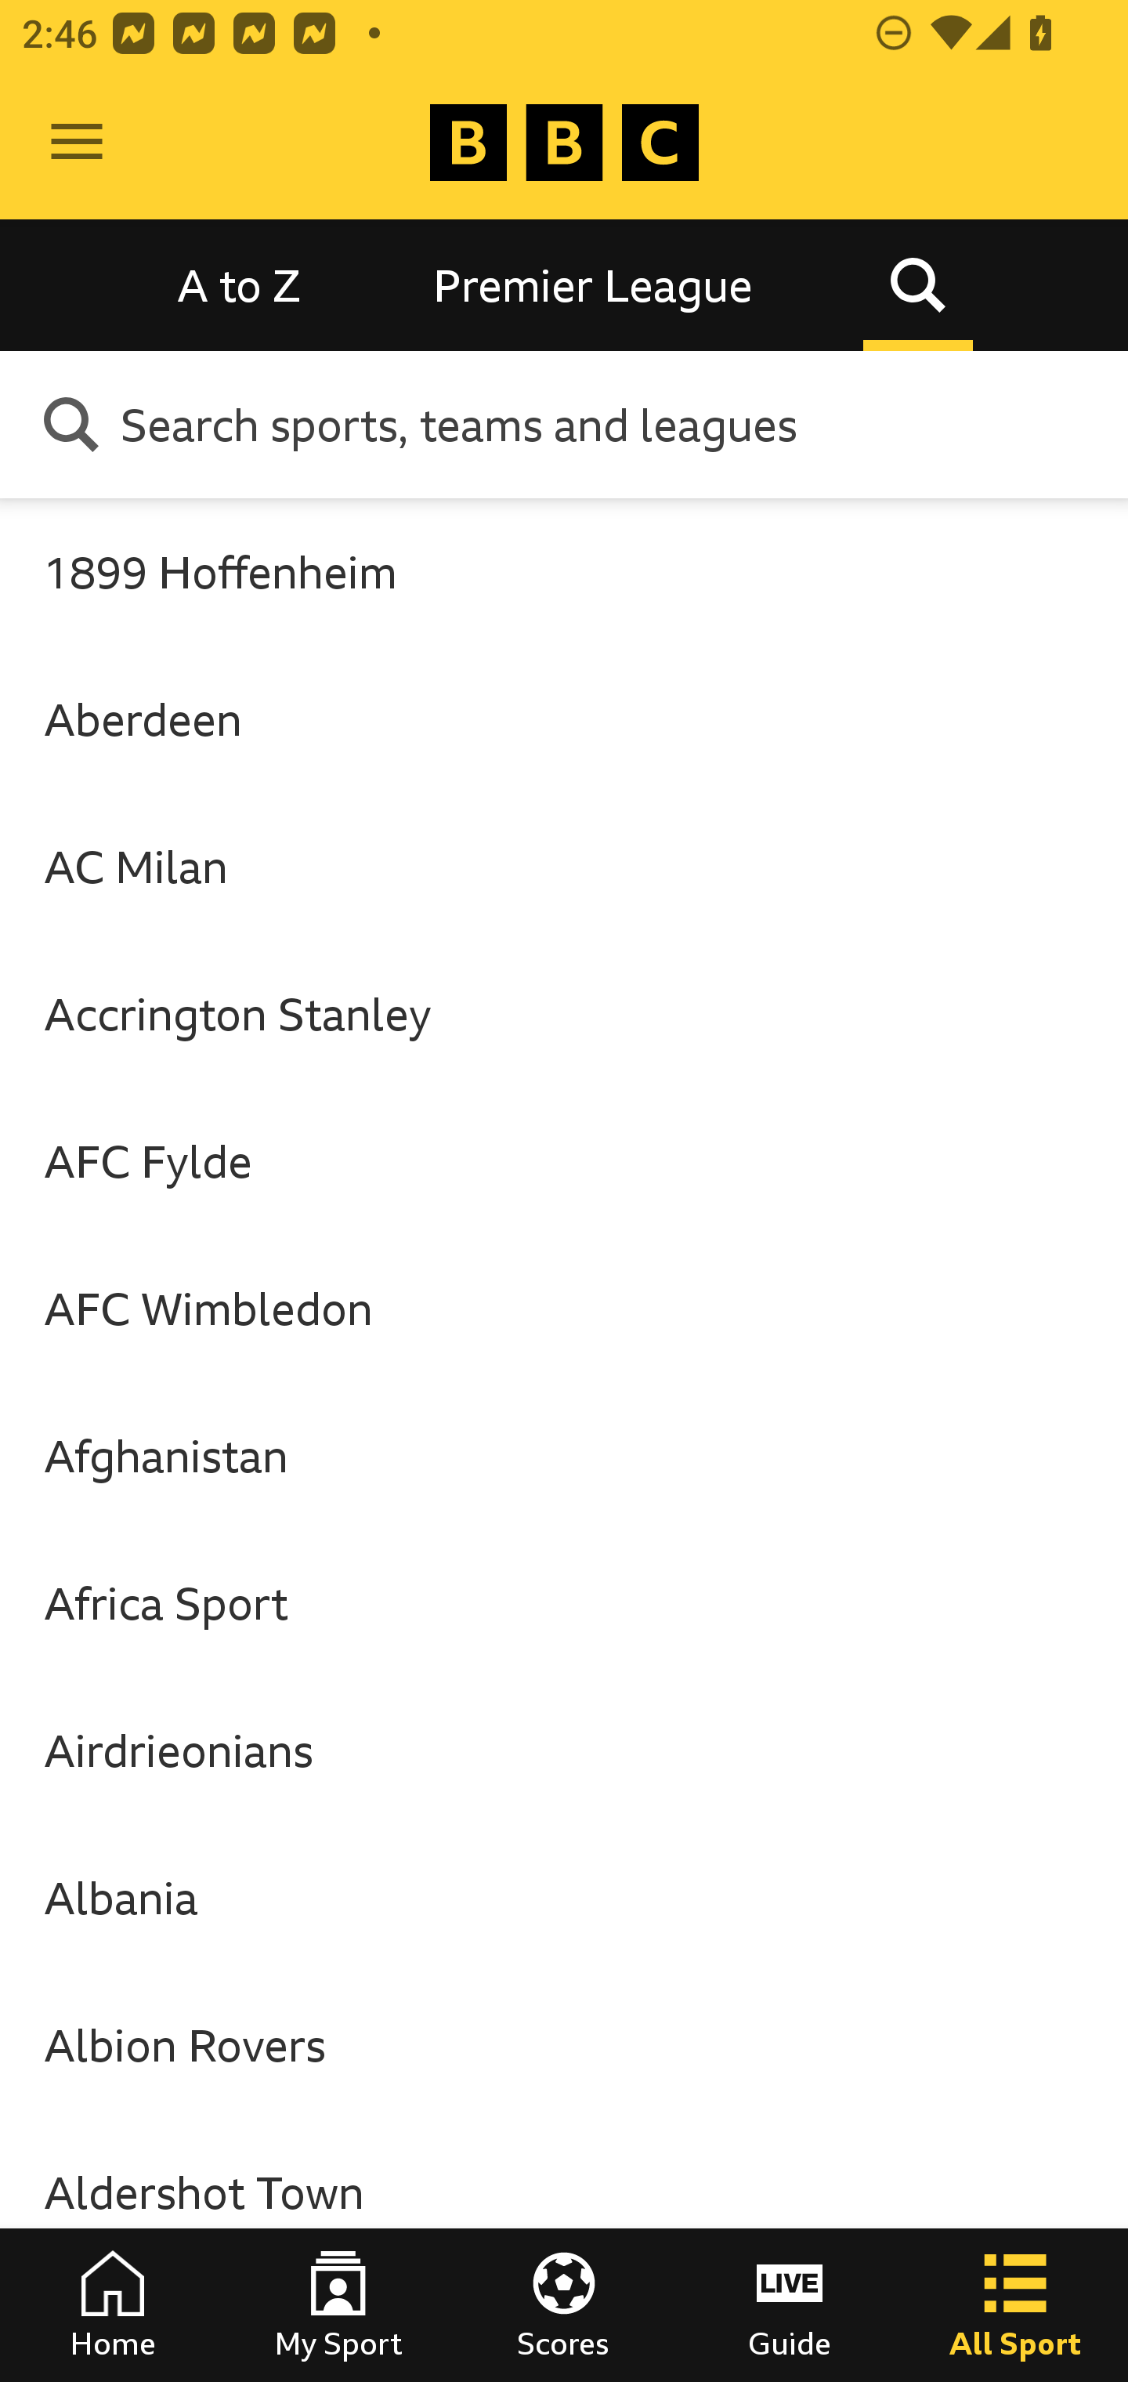  Describe the element at coordinates (564, 2305) in the screenshot. I see `Scores` at that location.